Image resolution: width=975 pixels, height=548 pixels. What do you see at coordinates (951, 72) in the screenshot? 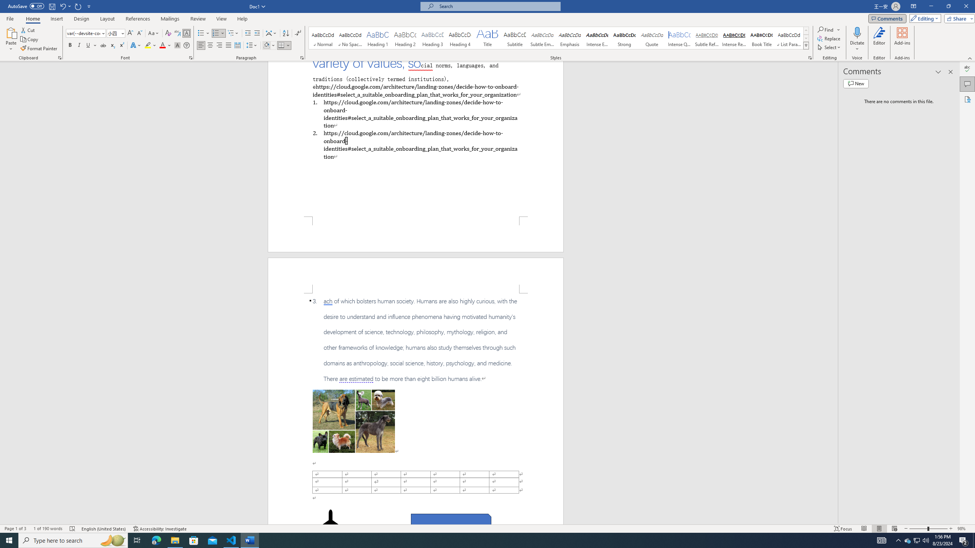
I see `Close pane` at bounding box center [951, 72].